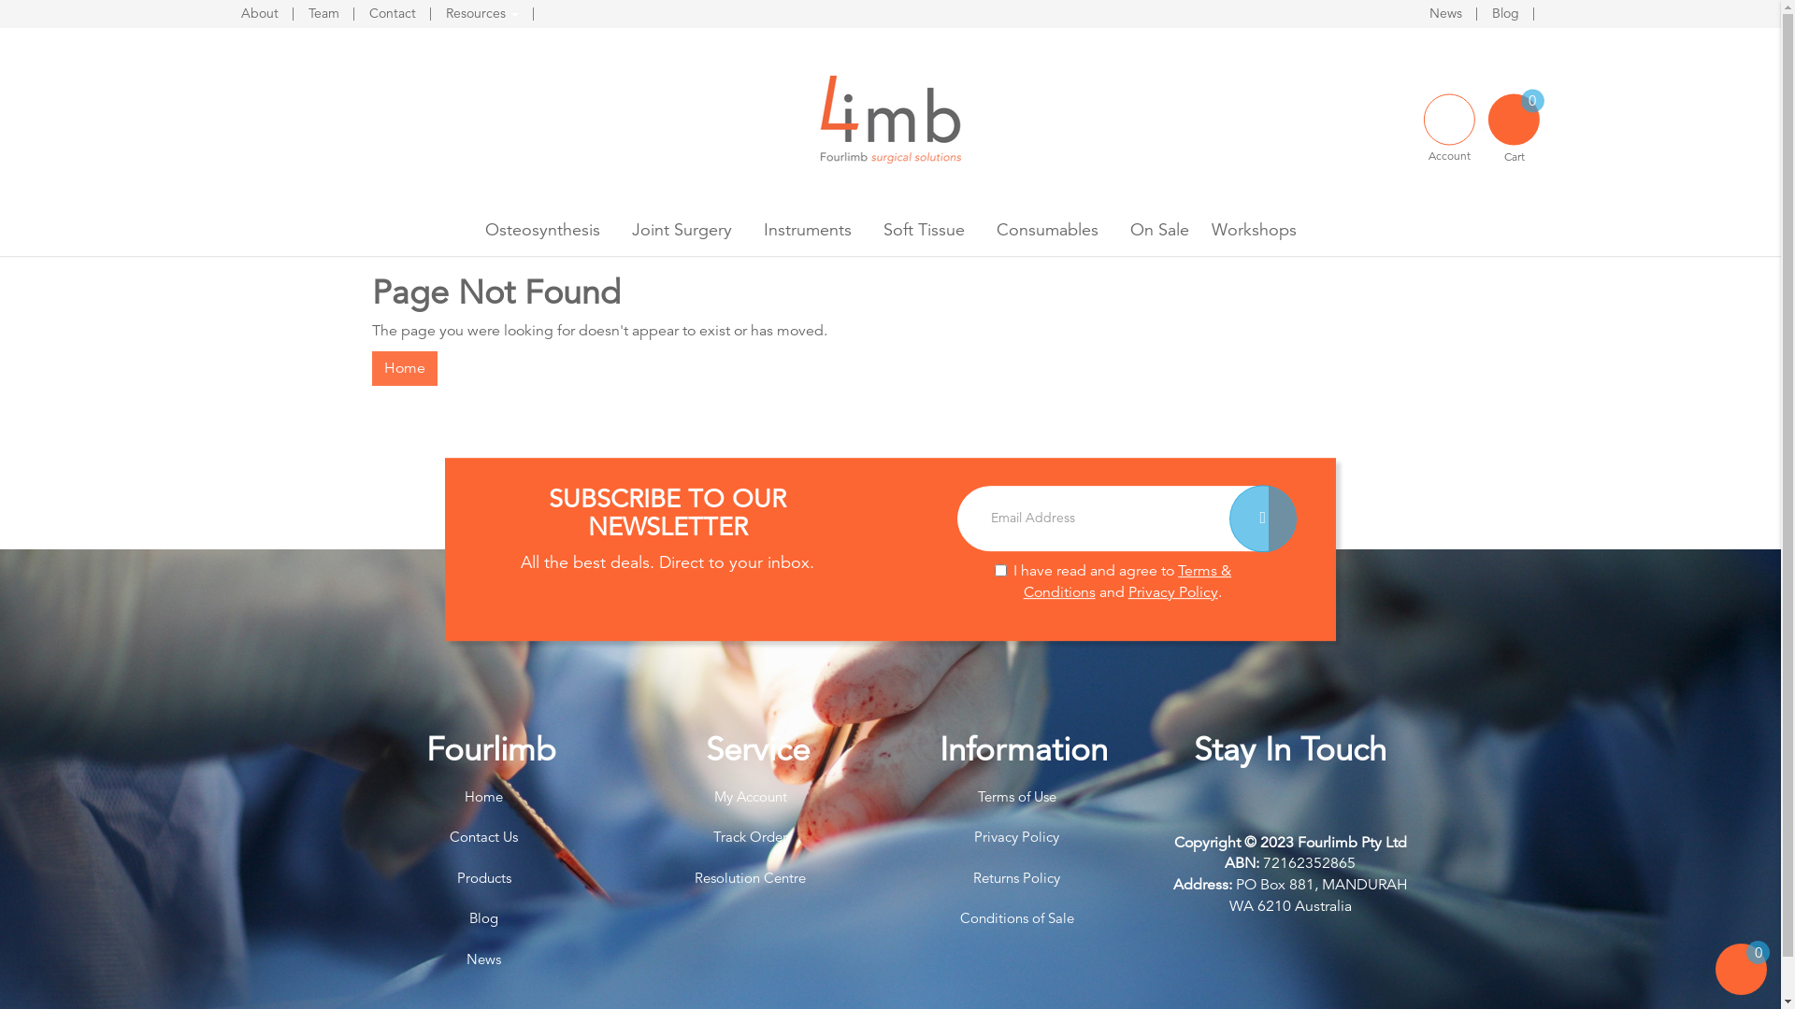 Image resolution: width=1795 pixels, height=1009 pixels. What do you see at coordinates (1449, 120) in the screenshot?
I see `Account` at bounding box center [1449, 120].